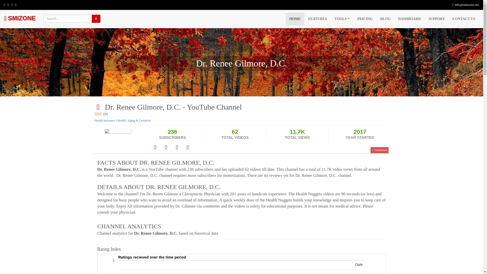  Describe the element at coordinates (121, 120) in the screenshot. I see `Health` at that location.